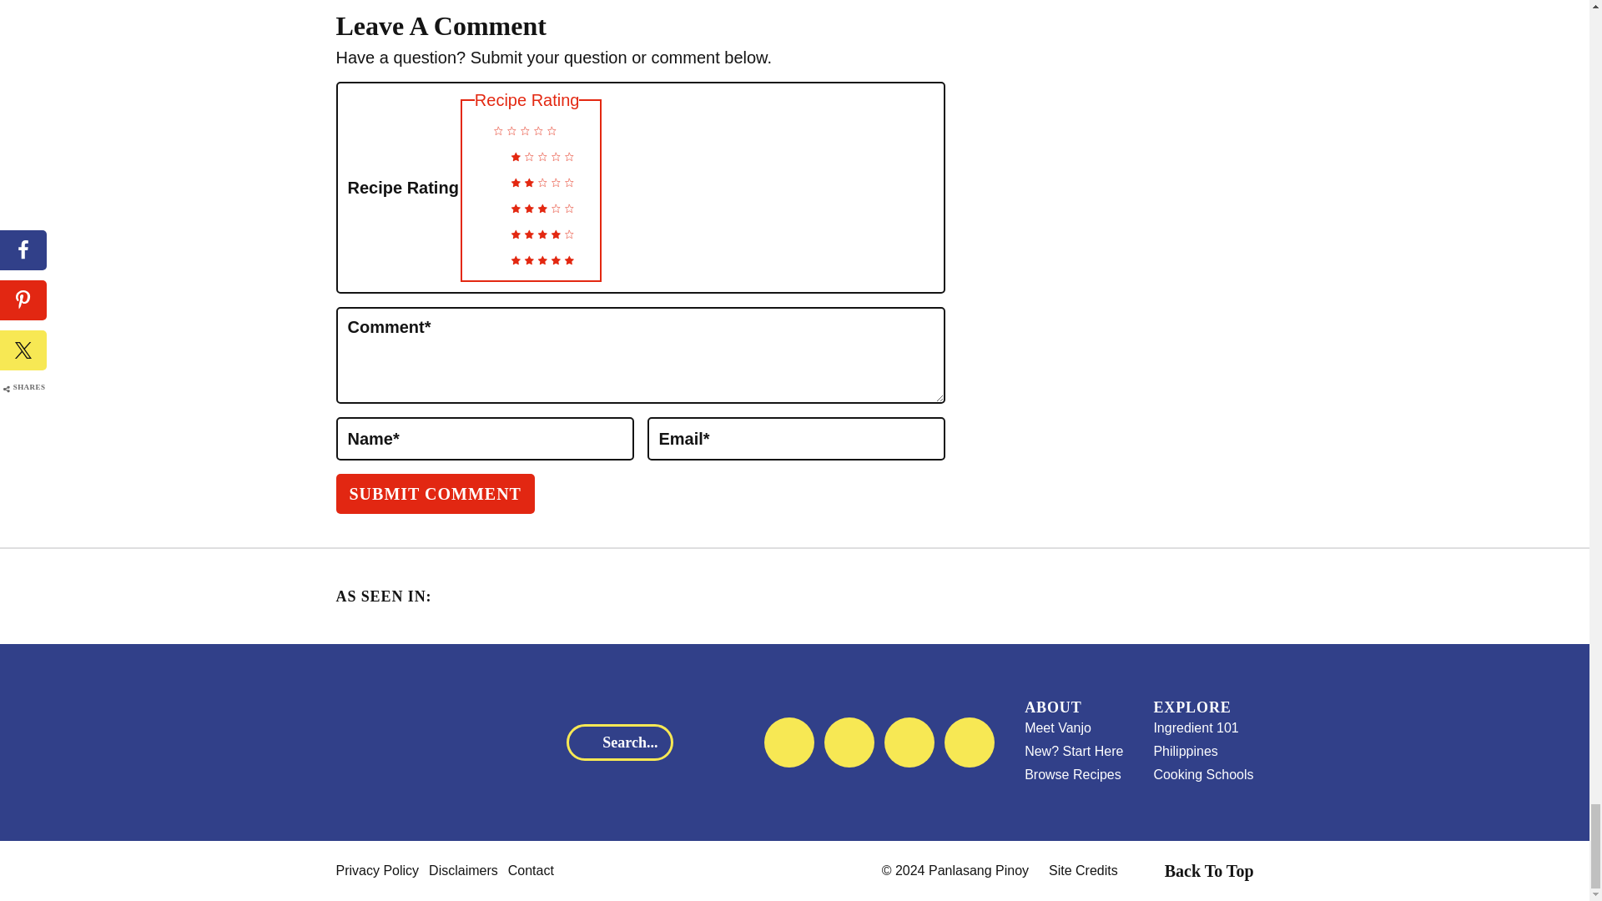 Image resolution: width=1602 pixels, height=901 pixels. I want to click on 1, so click(486, 152).